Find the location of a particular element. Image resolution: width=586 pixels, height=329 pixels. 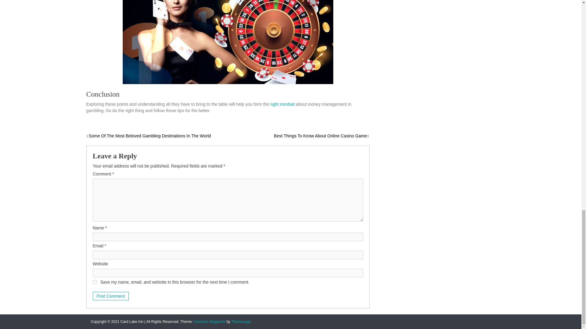

yes is located at coordinates (95, 282).